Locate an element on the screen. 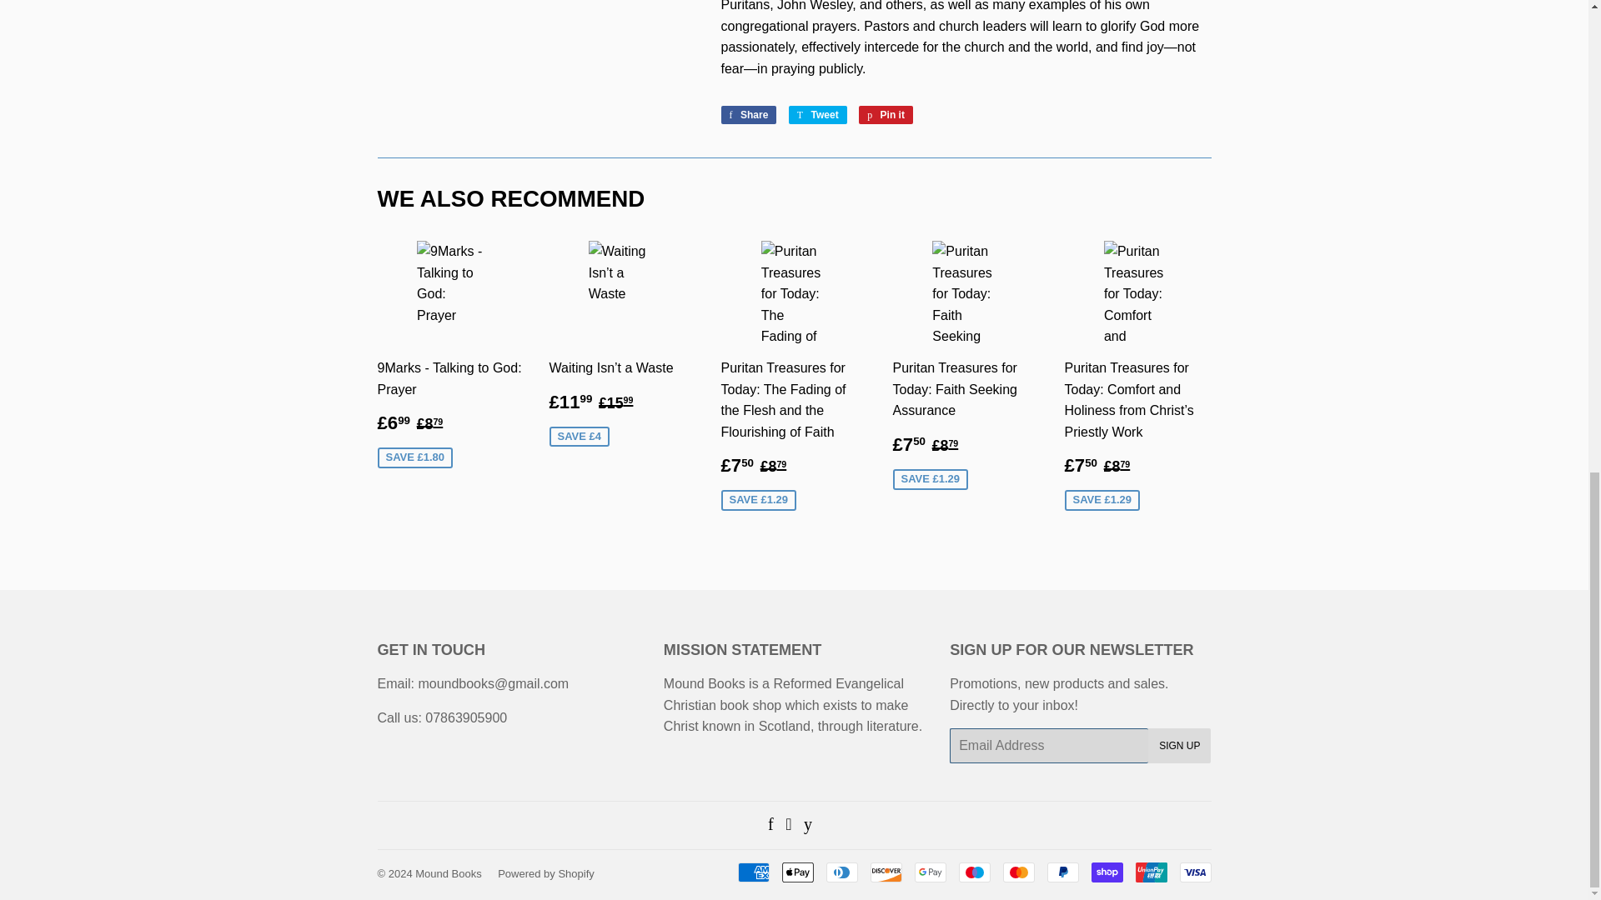  Union Pay is located at coordinates (1151, 872).